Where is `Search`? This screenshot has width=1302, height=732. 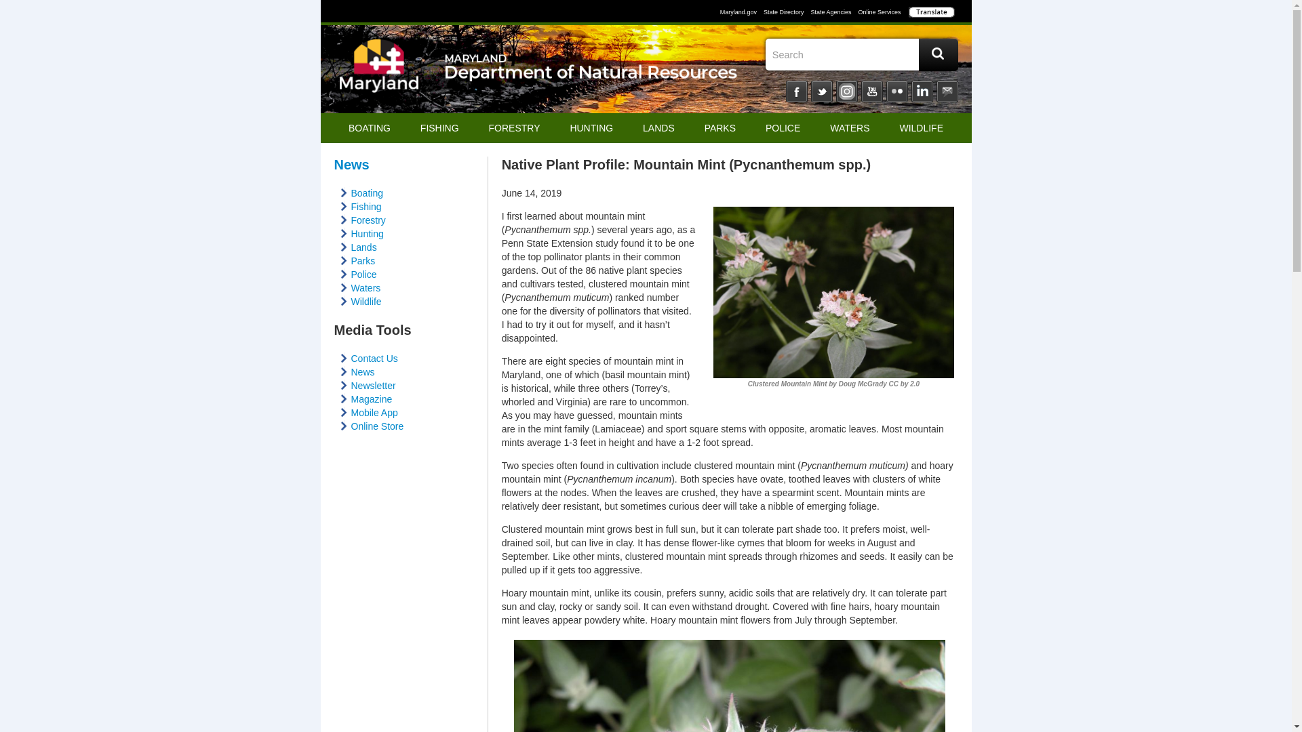
Search is located at coordinates (859, 54).